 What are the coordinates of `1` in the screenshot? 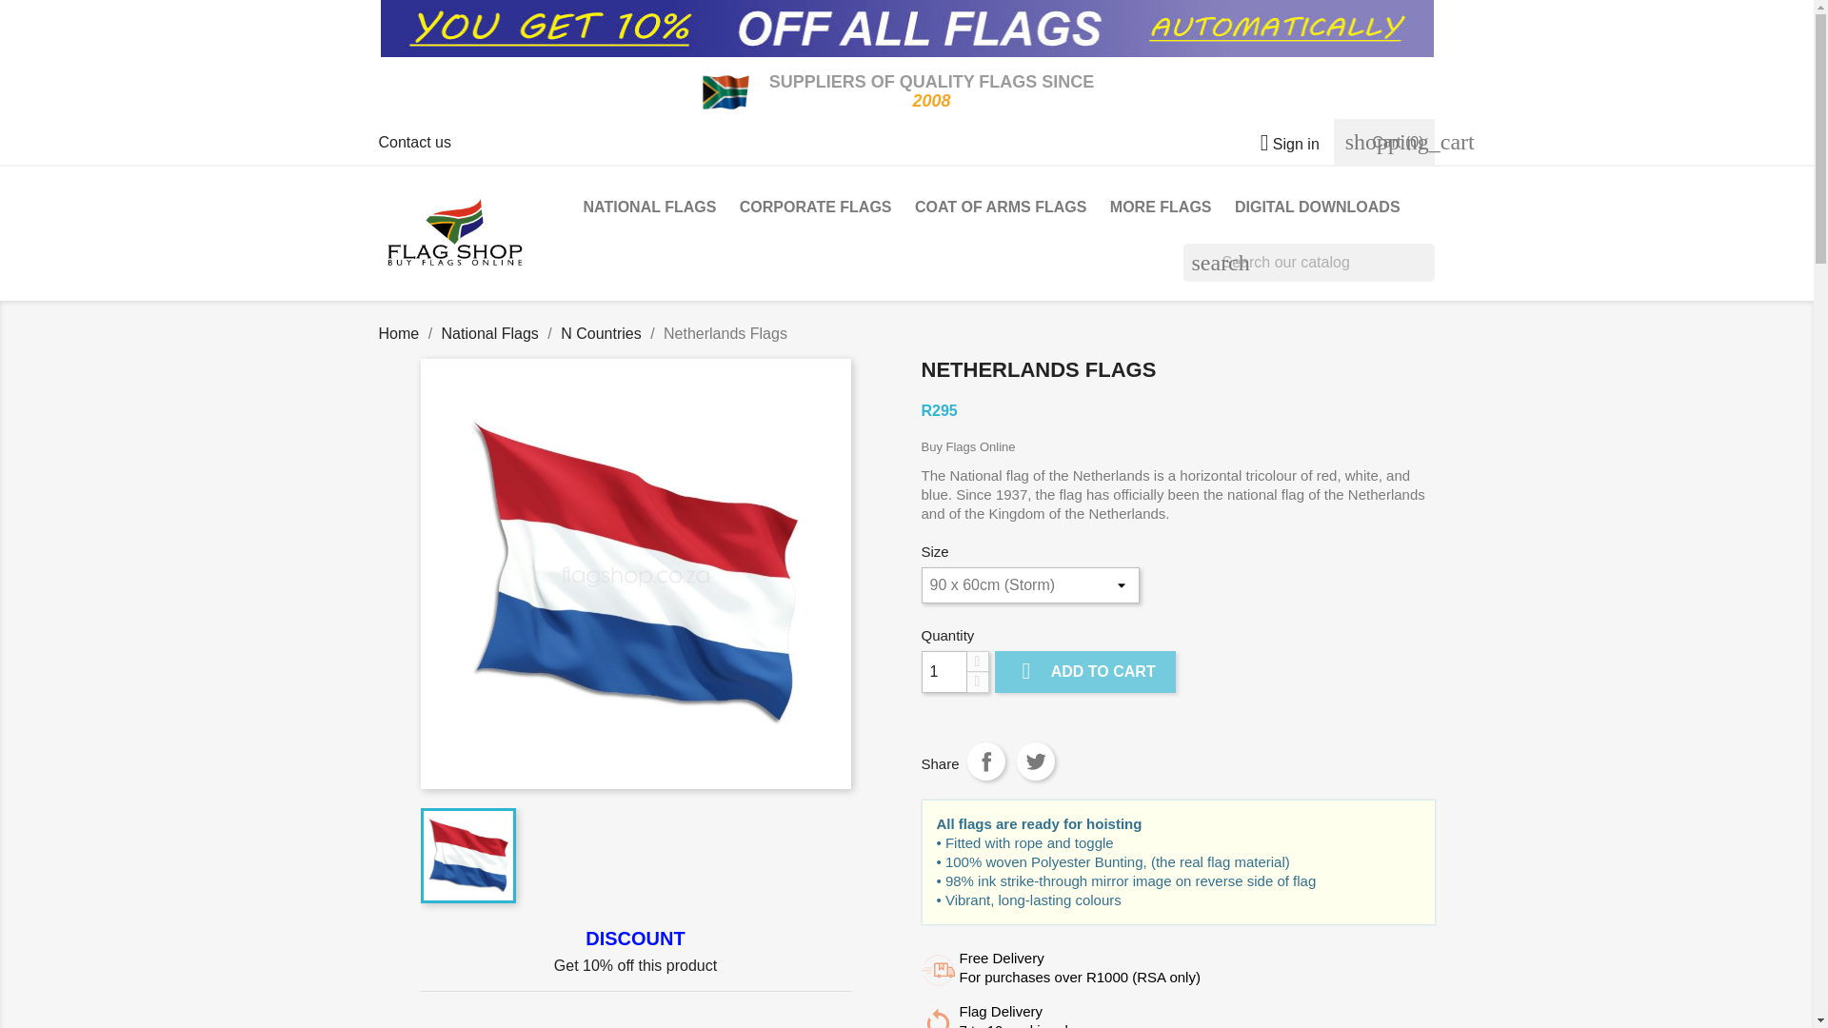 It's located at (944, 671).